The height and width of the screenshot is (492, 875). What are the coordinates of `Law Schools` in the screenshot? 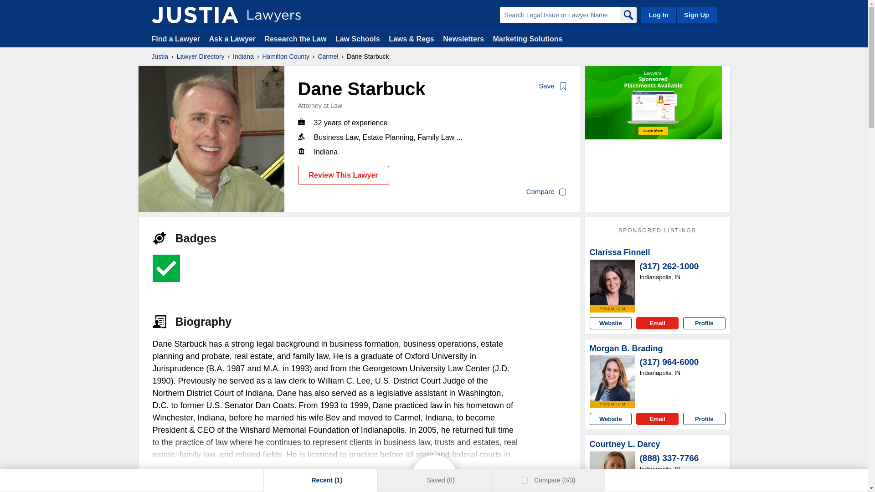 It's located at (357, 38).